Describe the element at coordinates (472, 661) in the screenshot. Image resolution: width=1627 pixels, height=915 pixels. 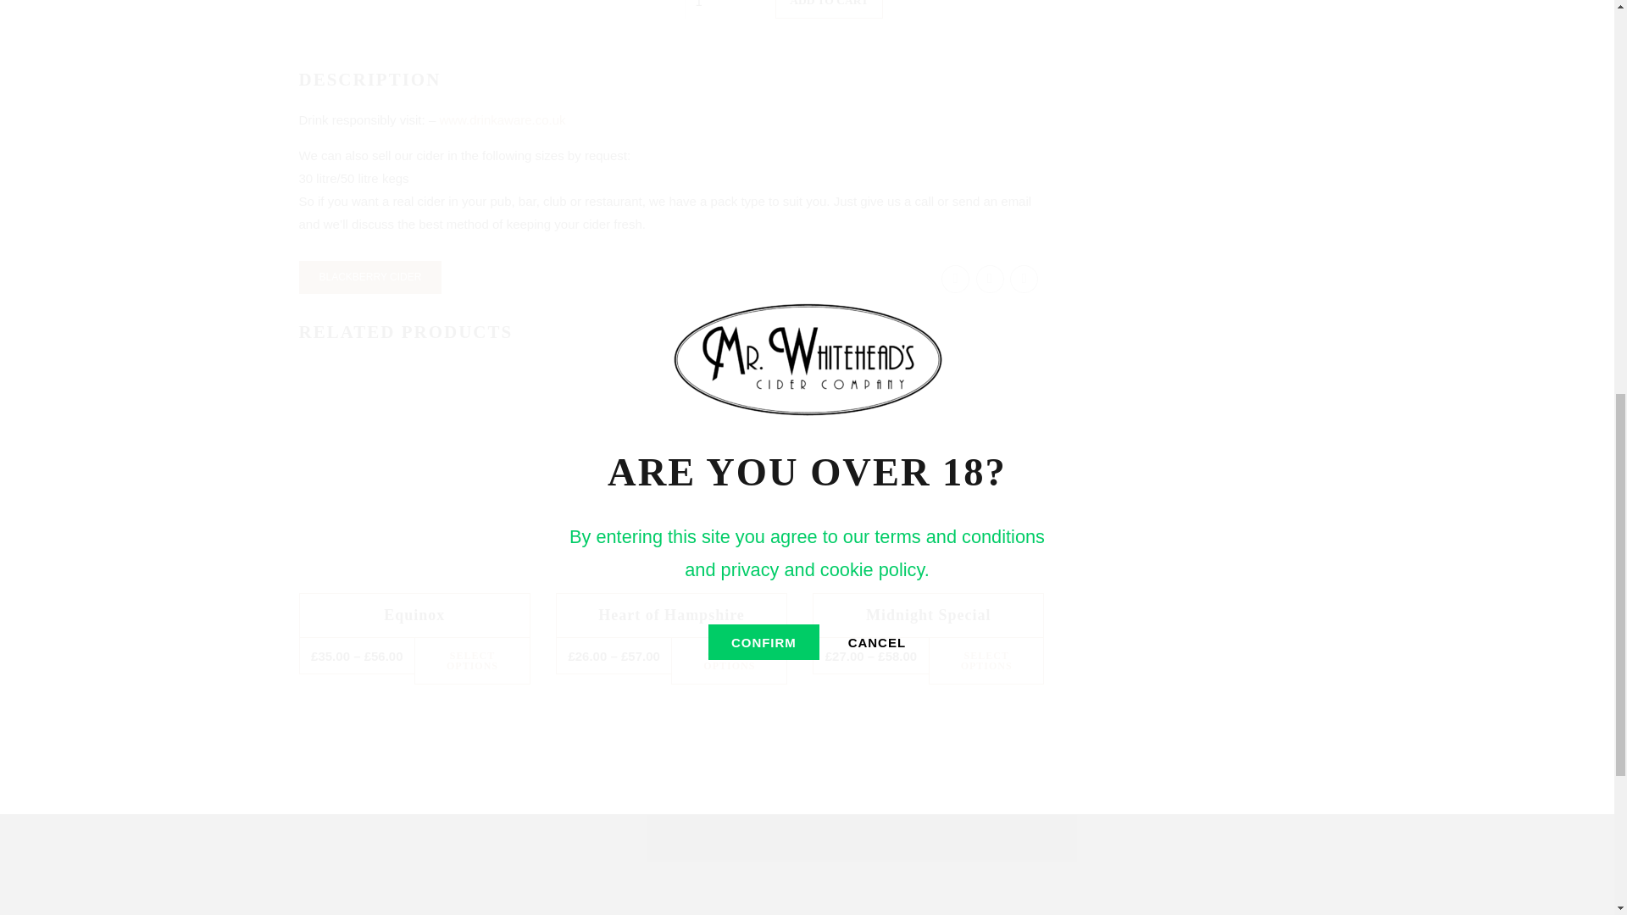
I see `SELECT OPTIONS` at that location.